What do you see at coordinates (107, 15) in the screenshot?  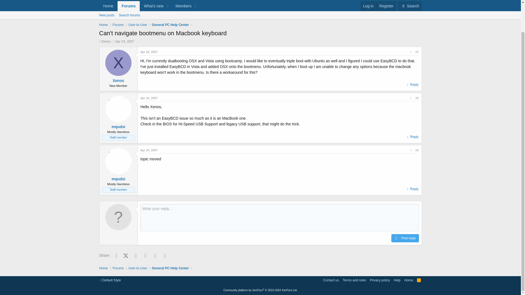 I see `New posts` at bounding box center [107, 15].